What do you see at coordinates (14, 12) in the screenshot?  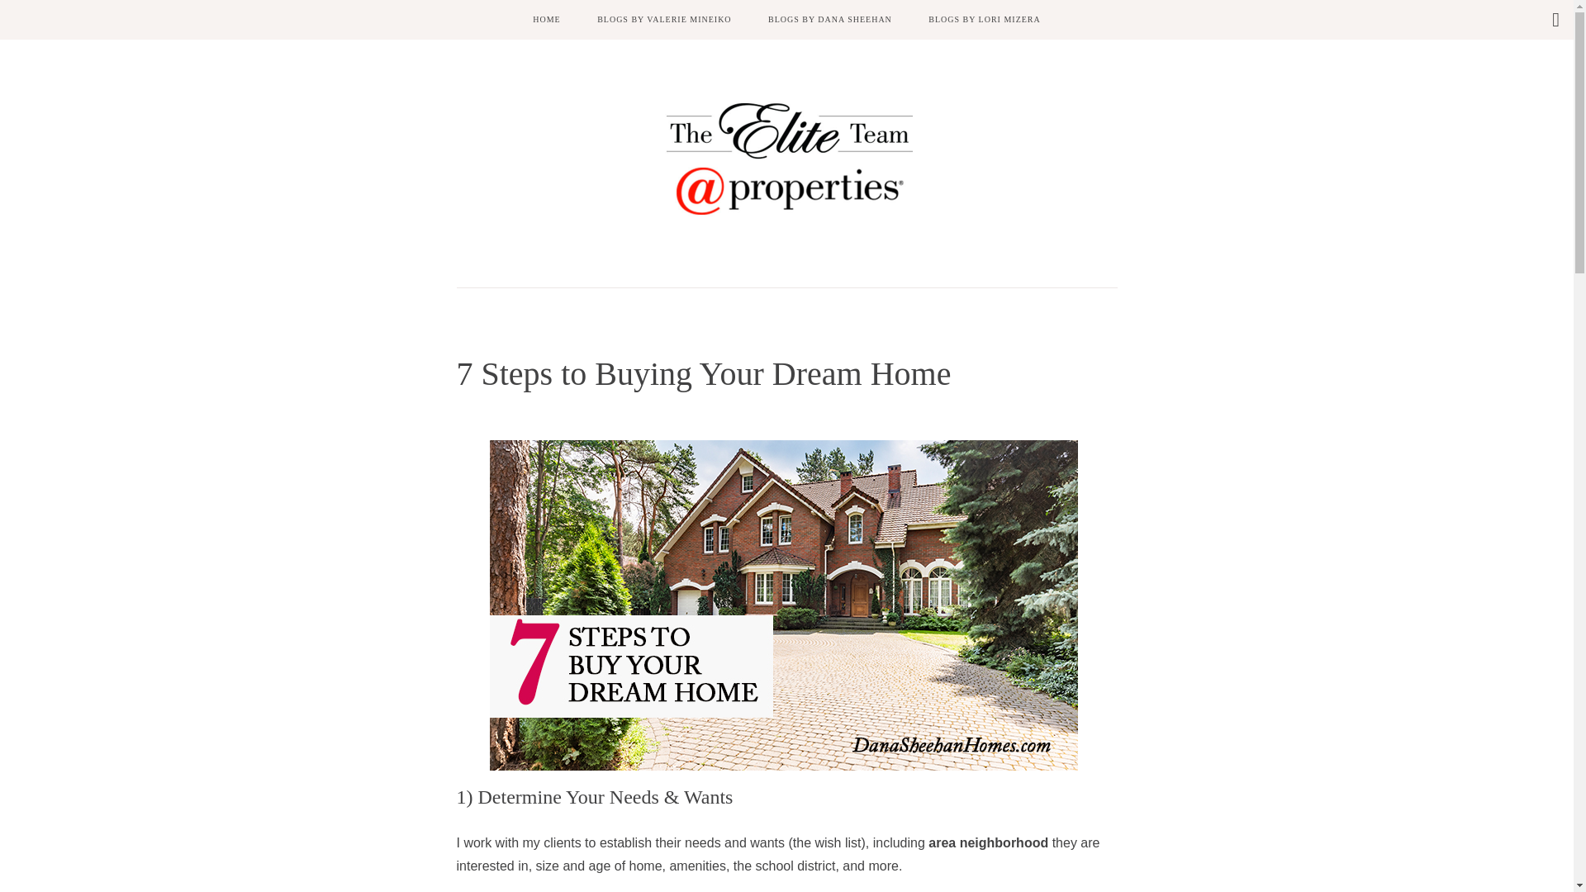 I see `Search` at bounding box center [14, 12].